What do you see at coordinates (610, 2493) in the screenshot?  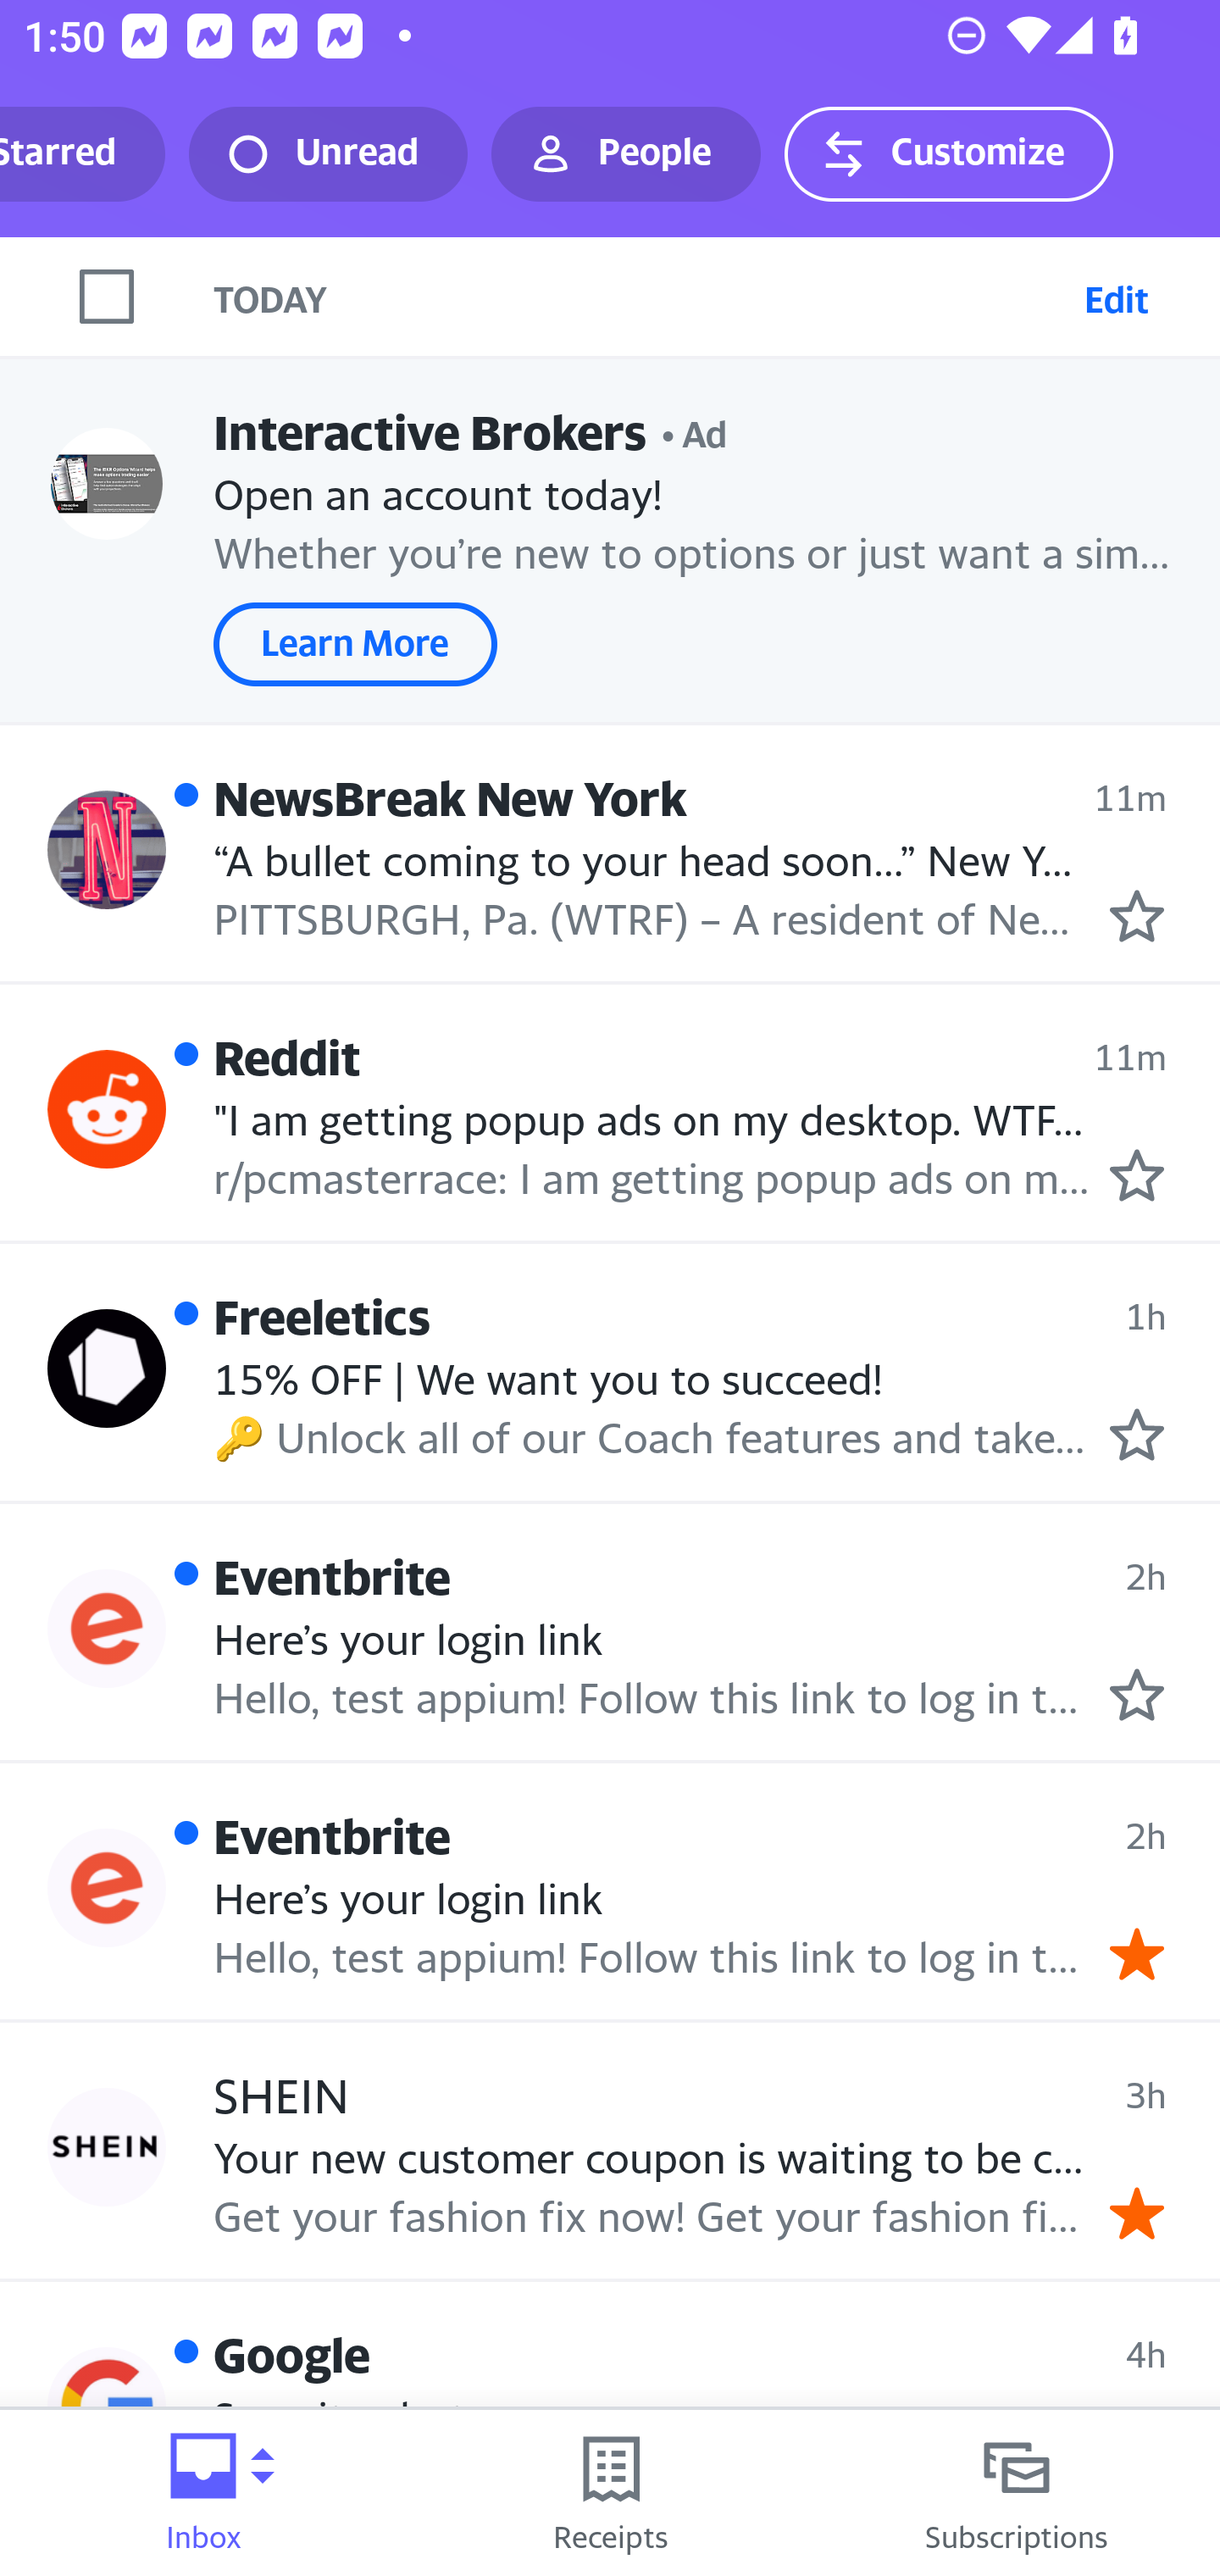 I see `Receipts` at bounding box center [610, 2493].